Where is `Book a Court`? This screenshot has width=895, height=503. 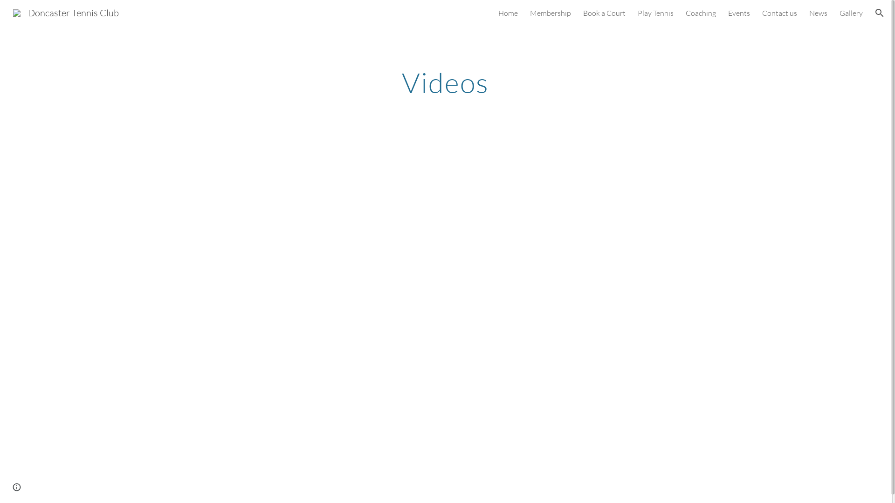 Book a Court is located at coordinates (604, 13).